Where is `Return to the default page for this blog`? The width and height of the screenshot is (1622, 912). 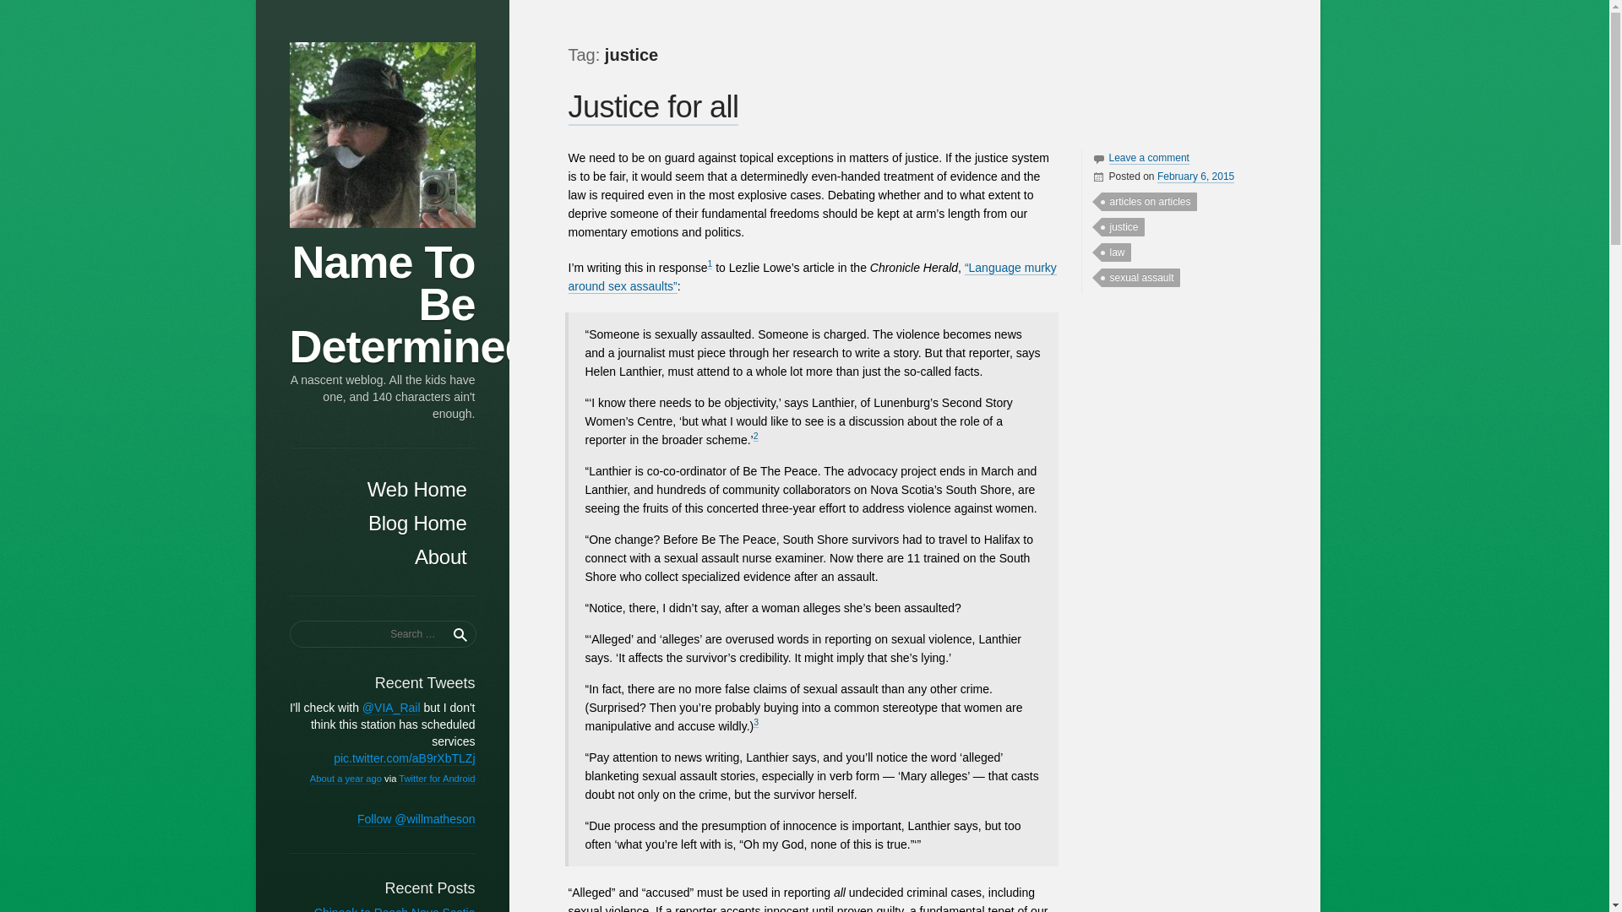 Return to the default page for this blog is located at coordinates (382, 524).